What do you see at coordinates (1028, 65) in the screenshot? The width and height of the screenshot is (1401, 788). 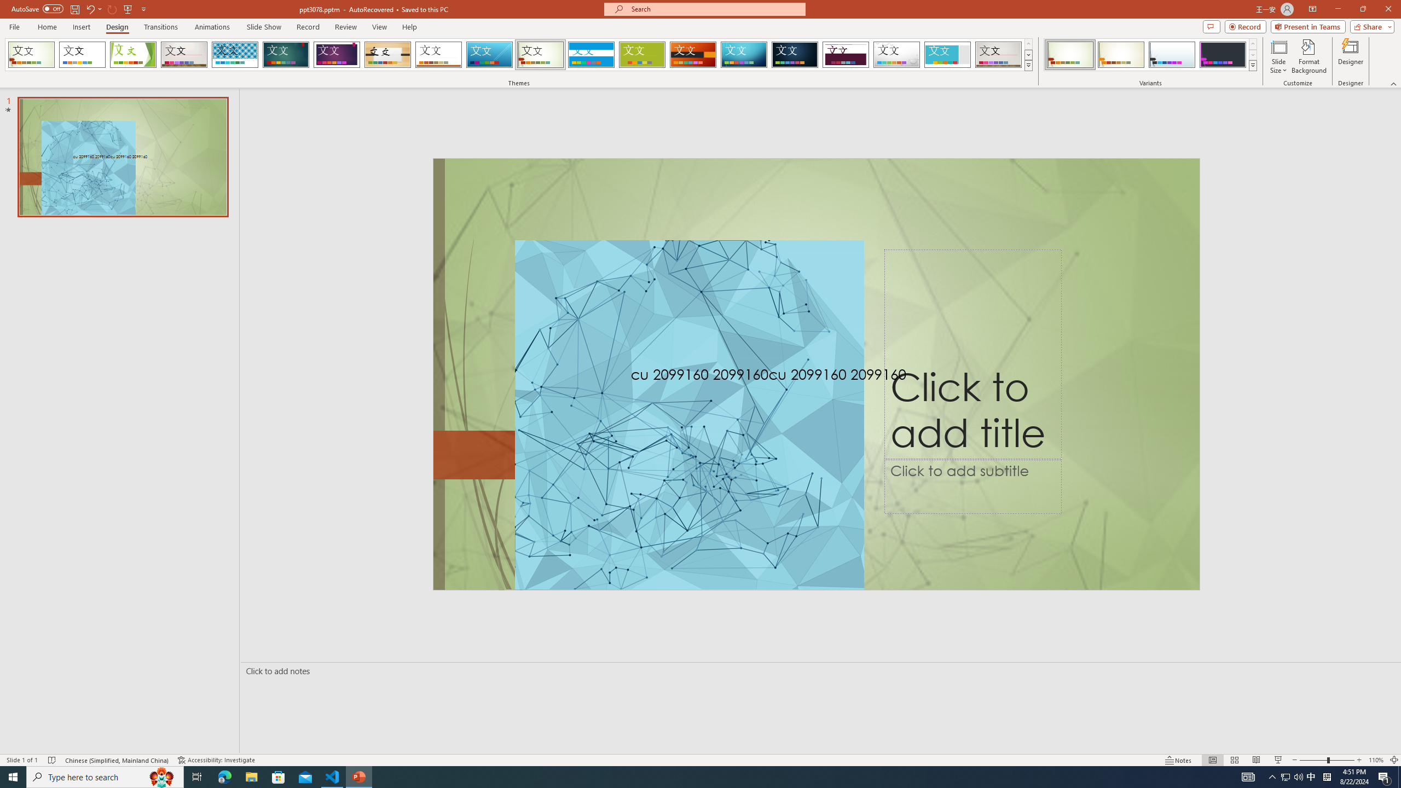 I see `Themes` at bounding box center [1028, 65].